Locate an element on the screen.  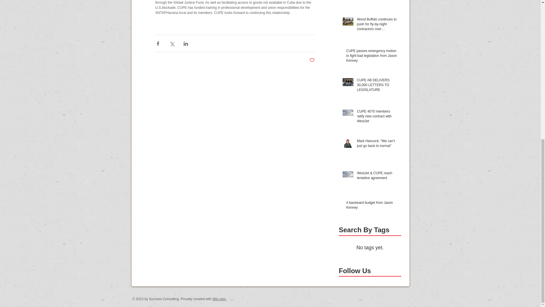
Post not marked as liked is located at coordinates (312, 60).